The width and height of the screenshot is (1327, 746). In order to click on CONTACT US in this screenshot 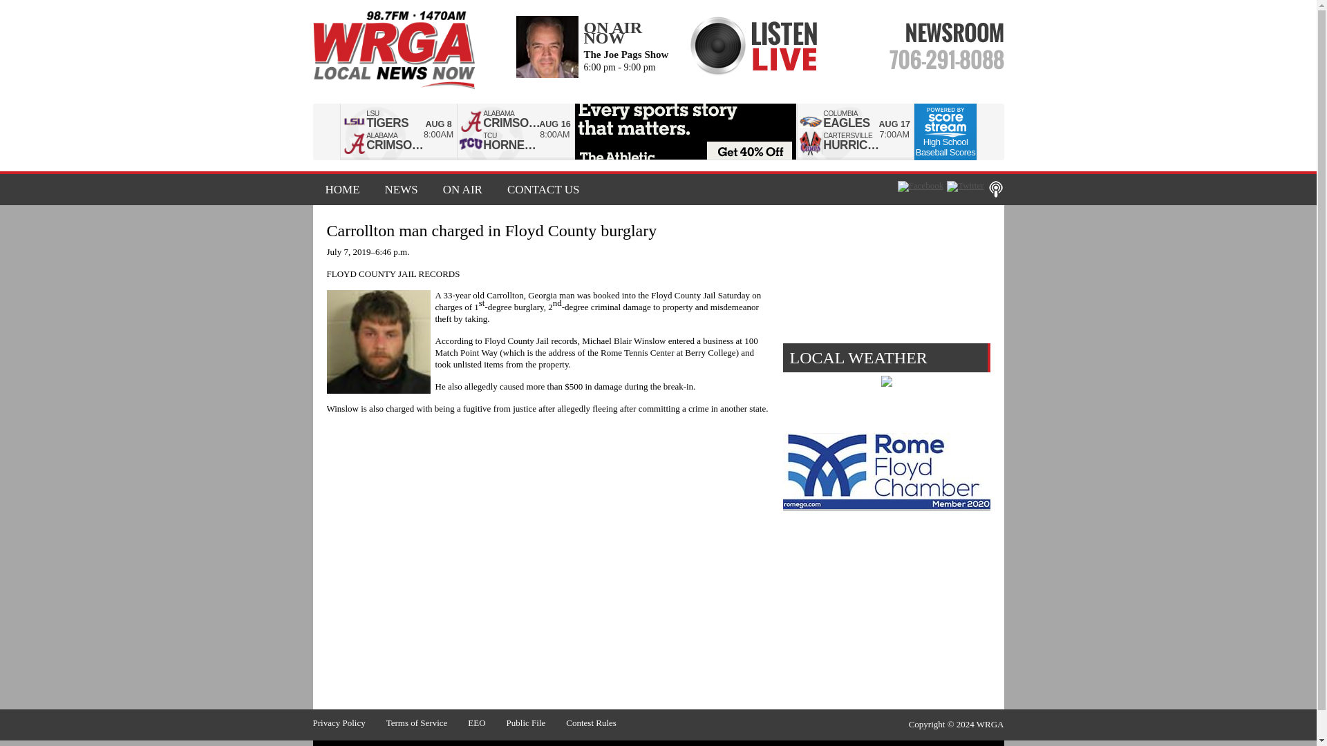, I will do `click(538, 189)`.